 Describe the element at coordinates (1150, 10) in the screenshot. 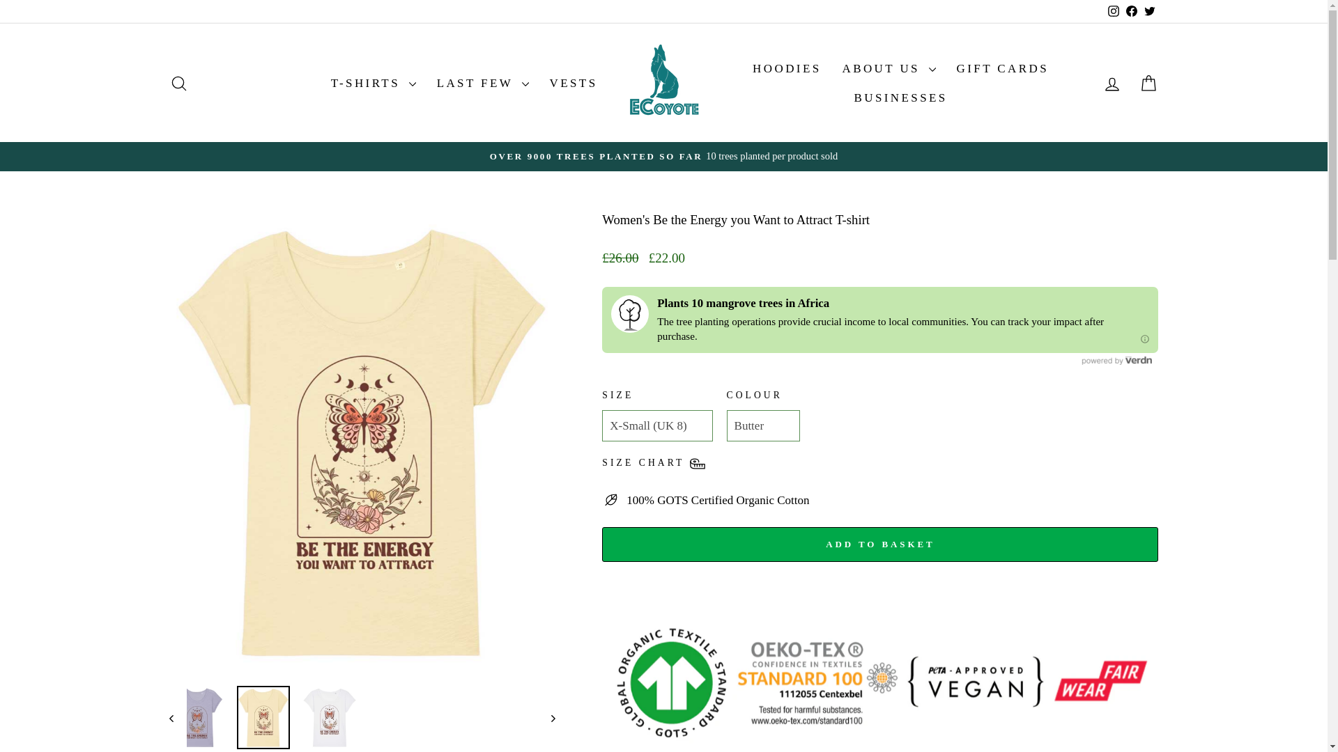

I see `twitter` at that location.